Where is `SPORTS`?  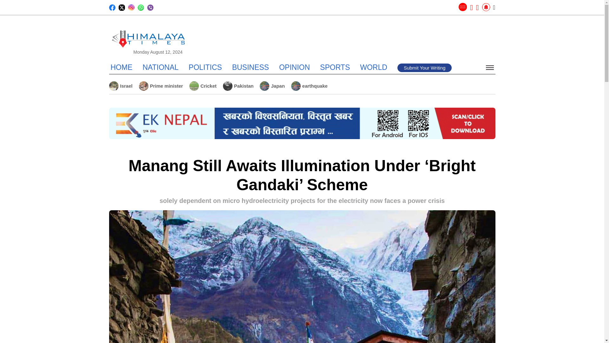 SPORTS is located at coordinates (335, 67).